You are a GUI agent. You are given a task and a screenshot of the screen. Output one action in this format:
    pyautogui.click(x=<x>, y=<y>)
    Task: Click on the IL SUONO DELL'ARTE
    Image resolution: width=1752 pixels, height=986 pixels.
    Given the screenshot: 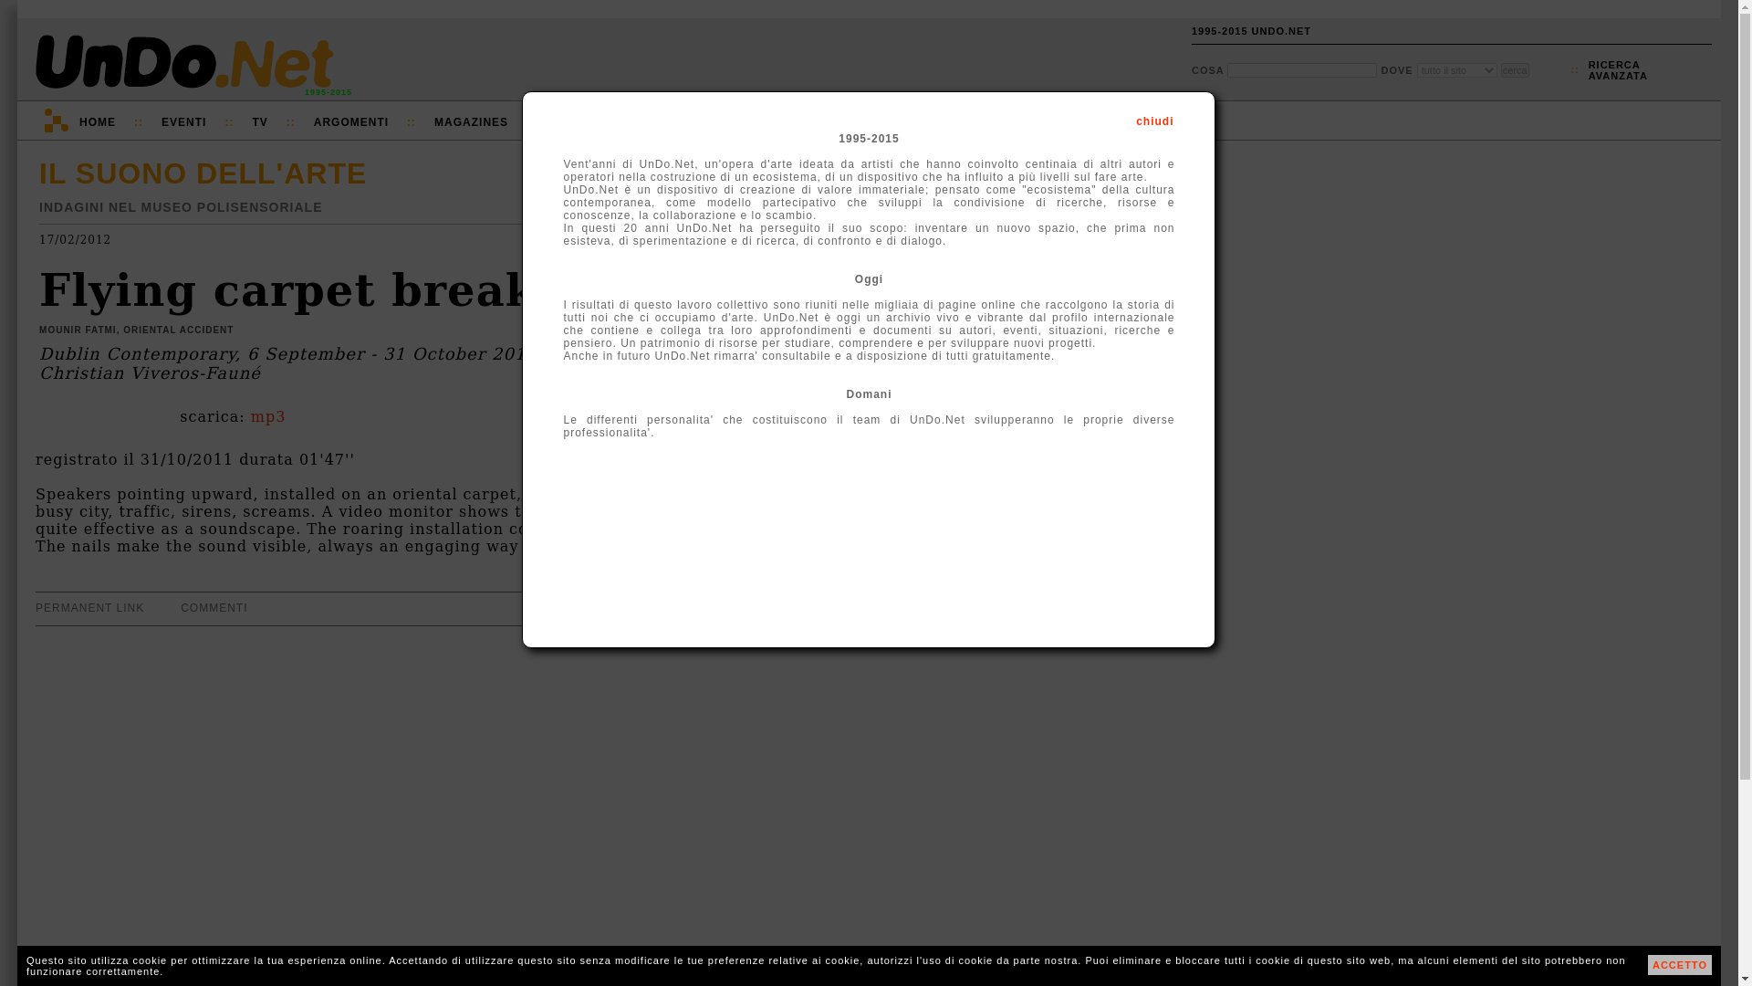 What is the action you would take?
    pyautogui.click(x=203, y=173)
    